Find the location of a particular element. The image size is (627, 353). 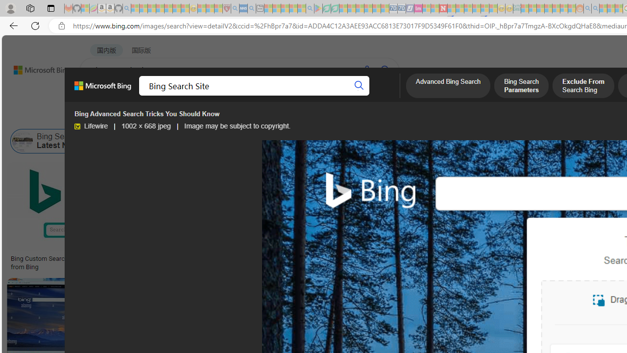

Dropdown Menu is located at coordinates (388, 96).